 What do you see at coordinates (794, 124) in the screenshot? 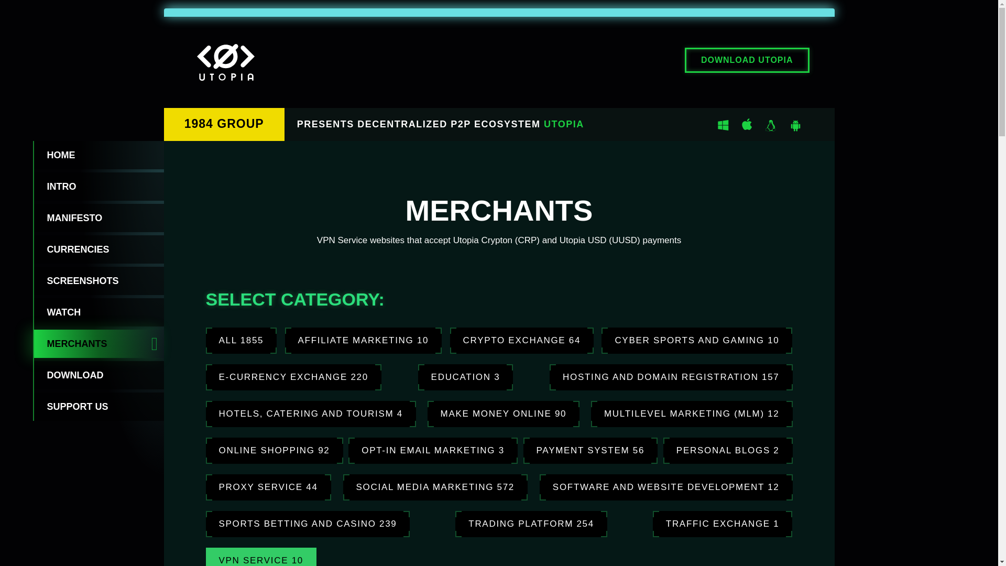
I see `UTOPIA for Android` at bounding box center [794, 124].